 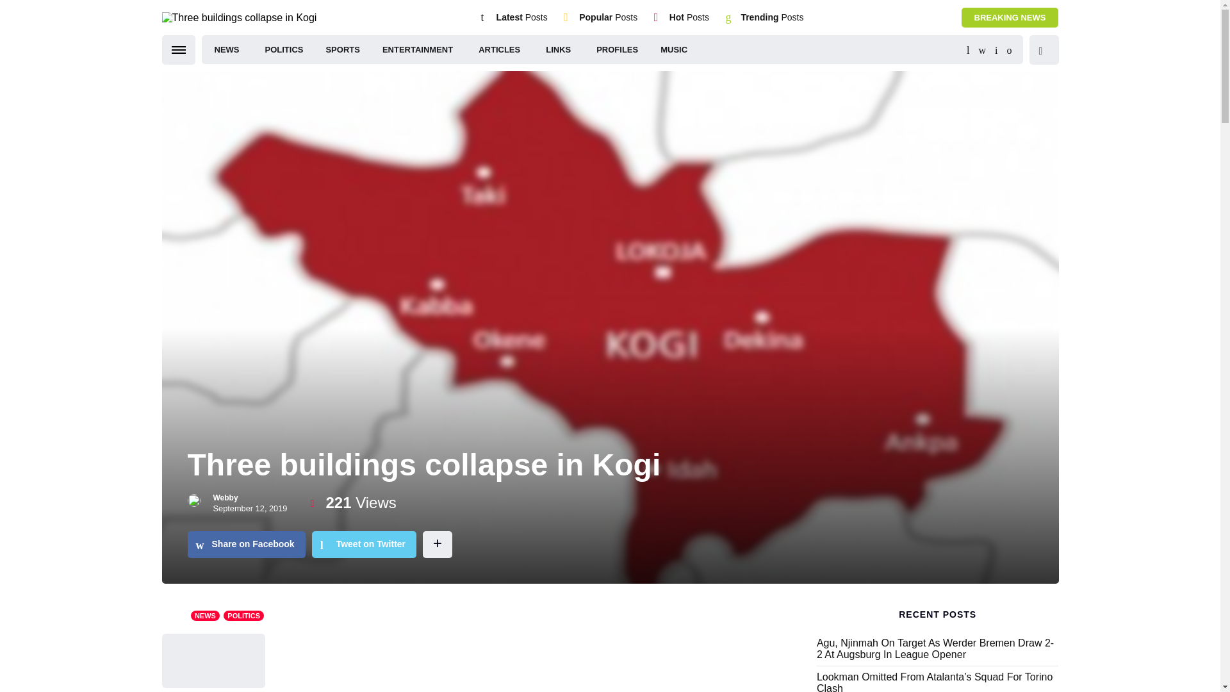 I want to click on Trending Posts, so click(x=771, y=17).